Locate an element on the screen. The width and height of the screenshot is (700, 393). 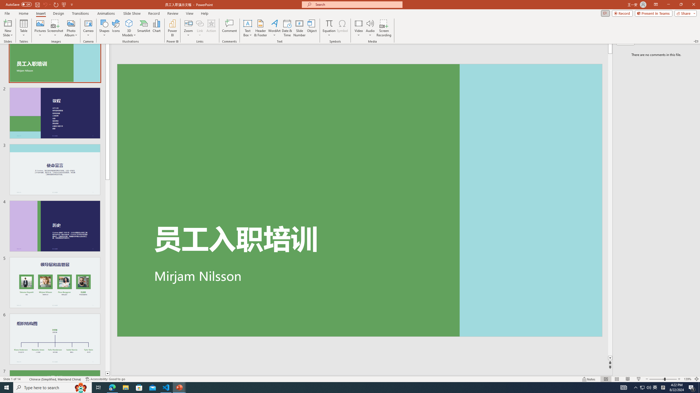
Shading RGB(0, 0, 0) is located at coordinates (269, 49).